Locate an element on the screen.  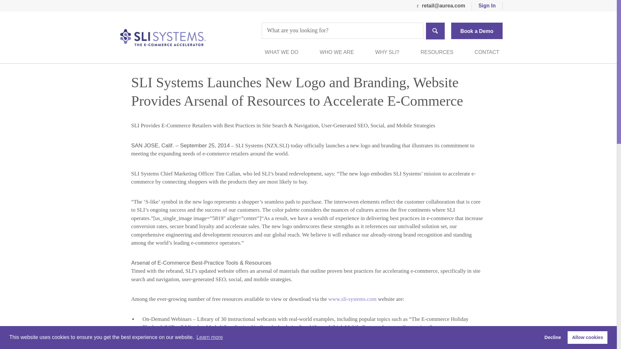
WHAT WE DO is located at coordinates (281, 52).